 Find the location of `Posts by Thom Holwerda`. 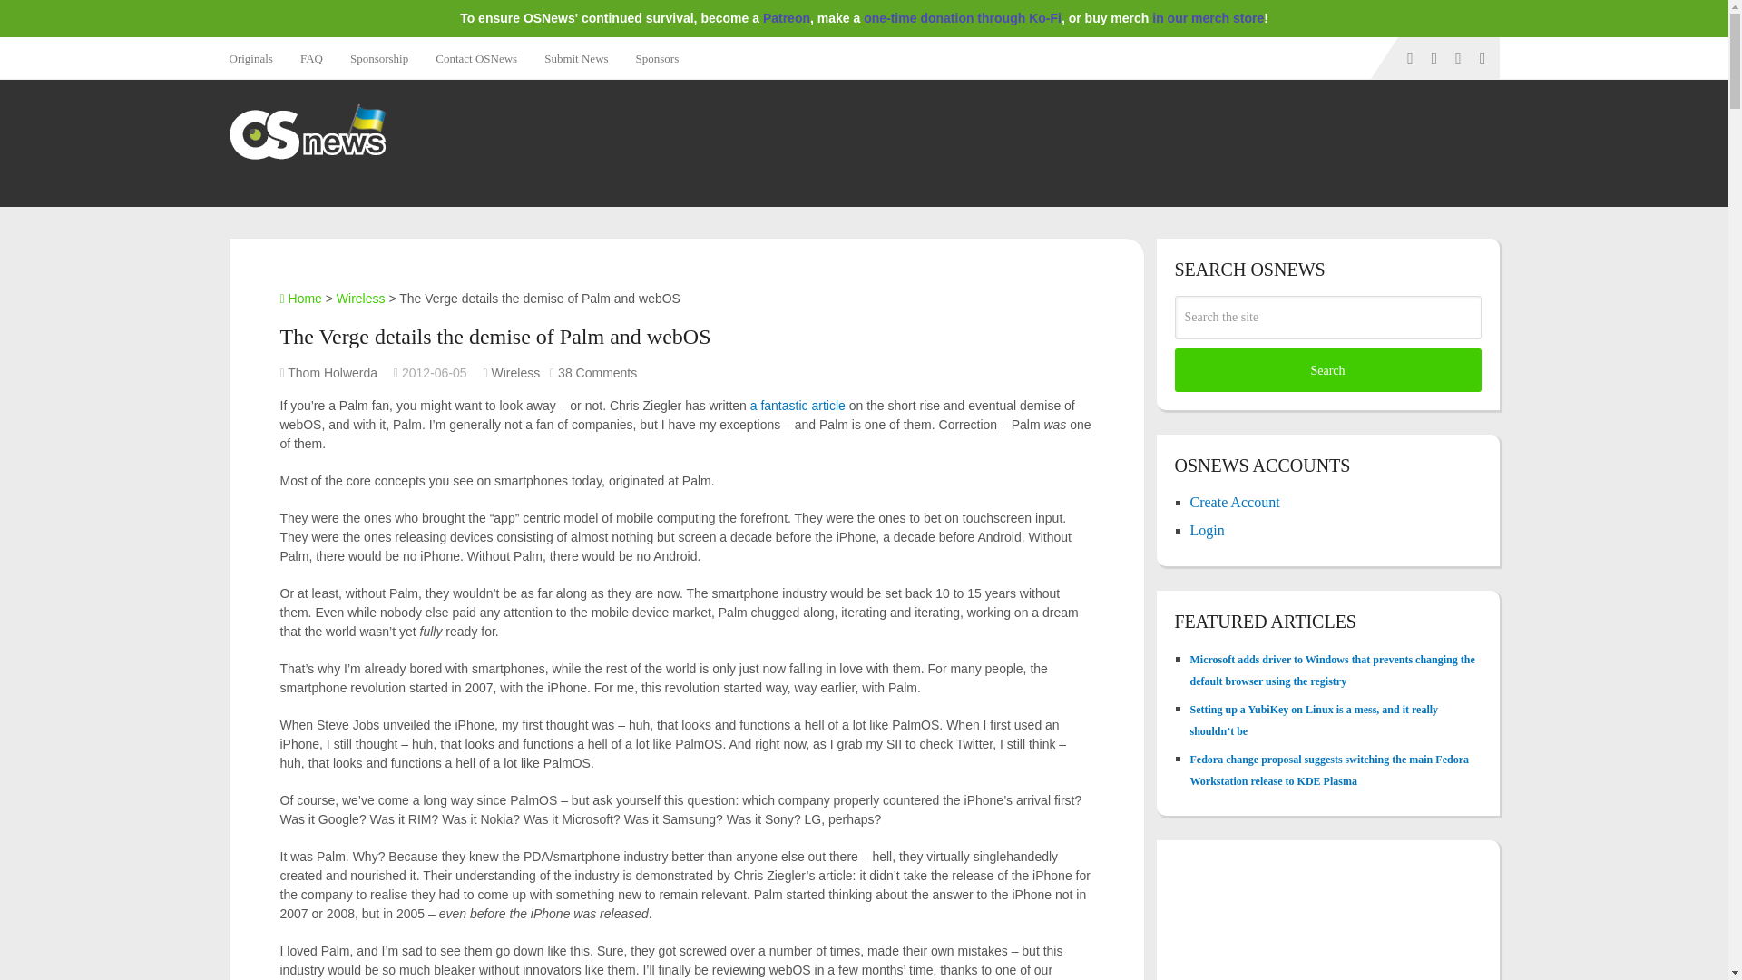

Posts by Thom Holwerda is located at coordinates (332, 372).